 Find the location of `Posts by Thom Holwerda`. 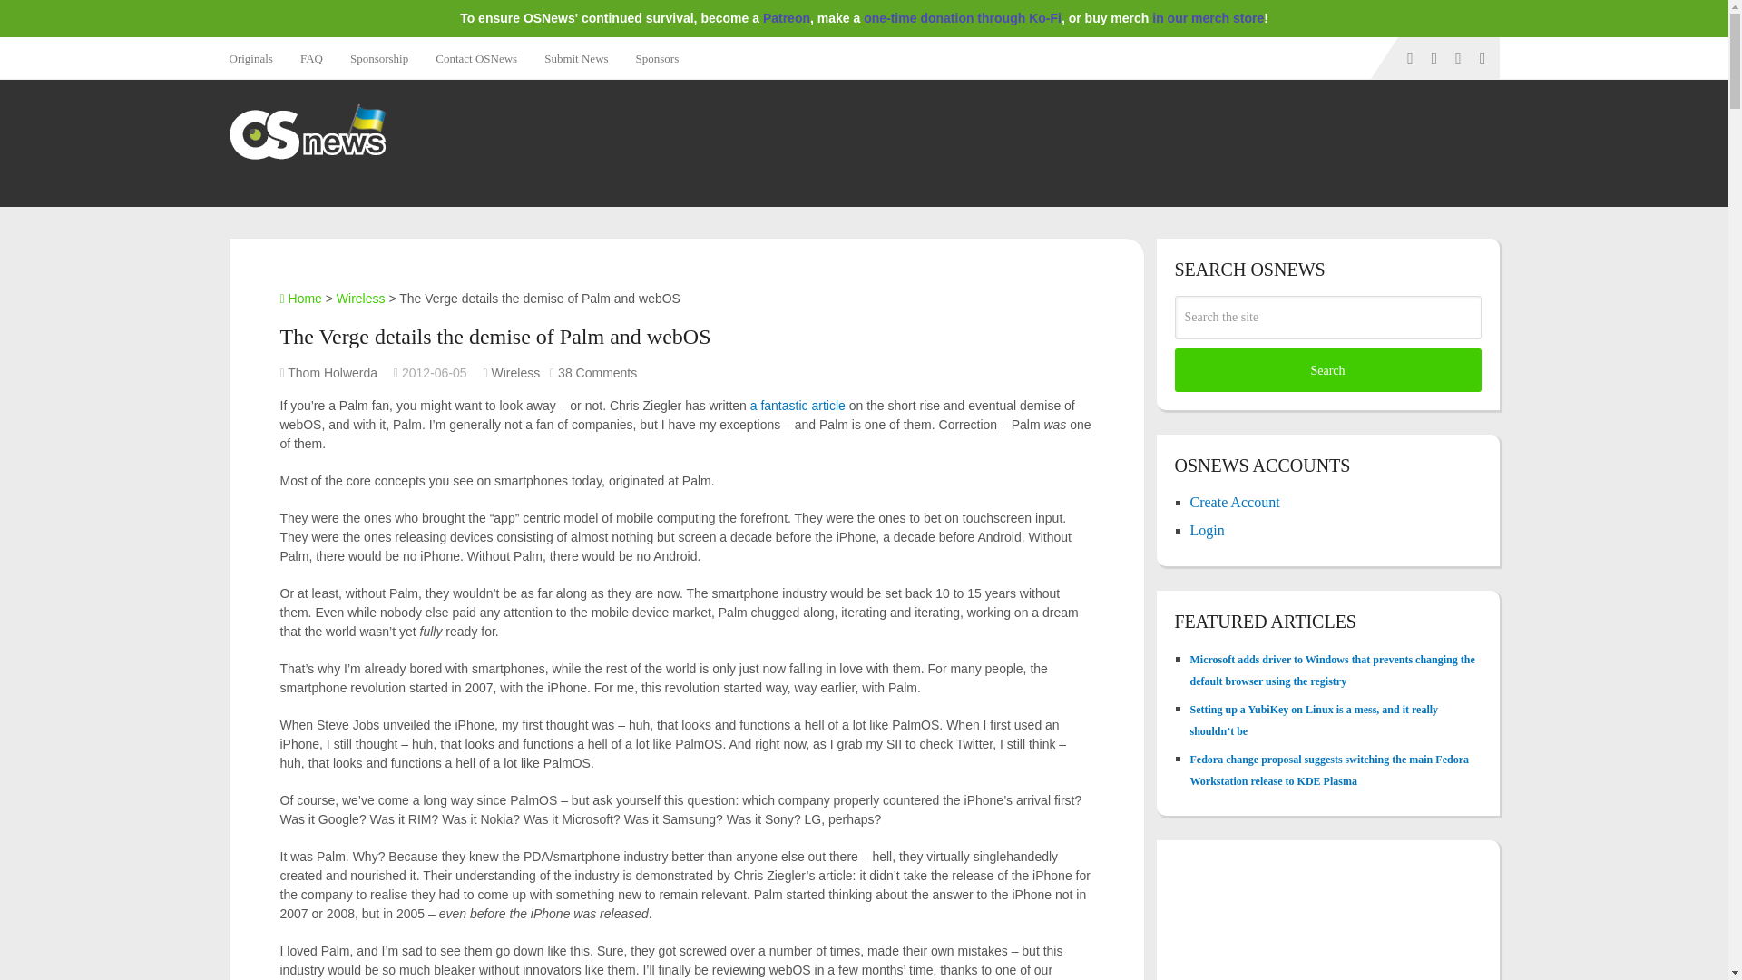

Posts by Thom Holwerda is located at coordinates (332, 372).